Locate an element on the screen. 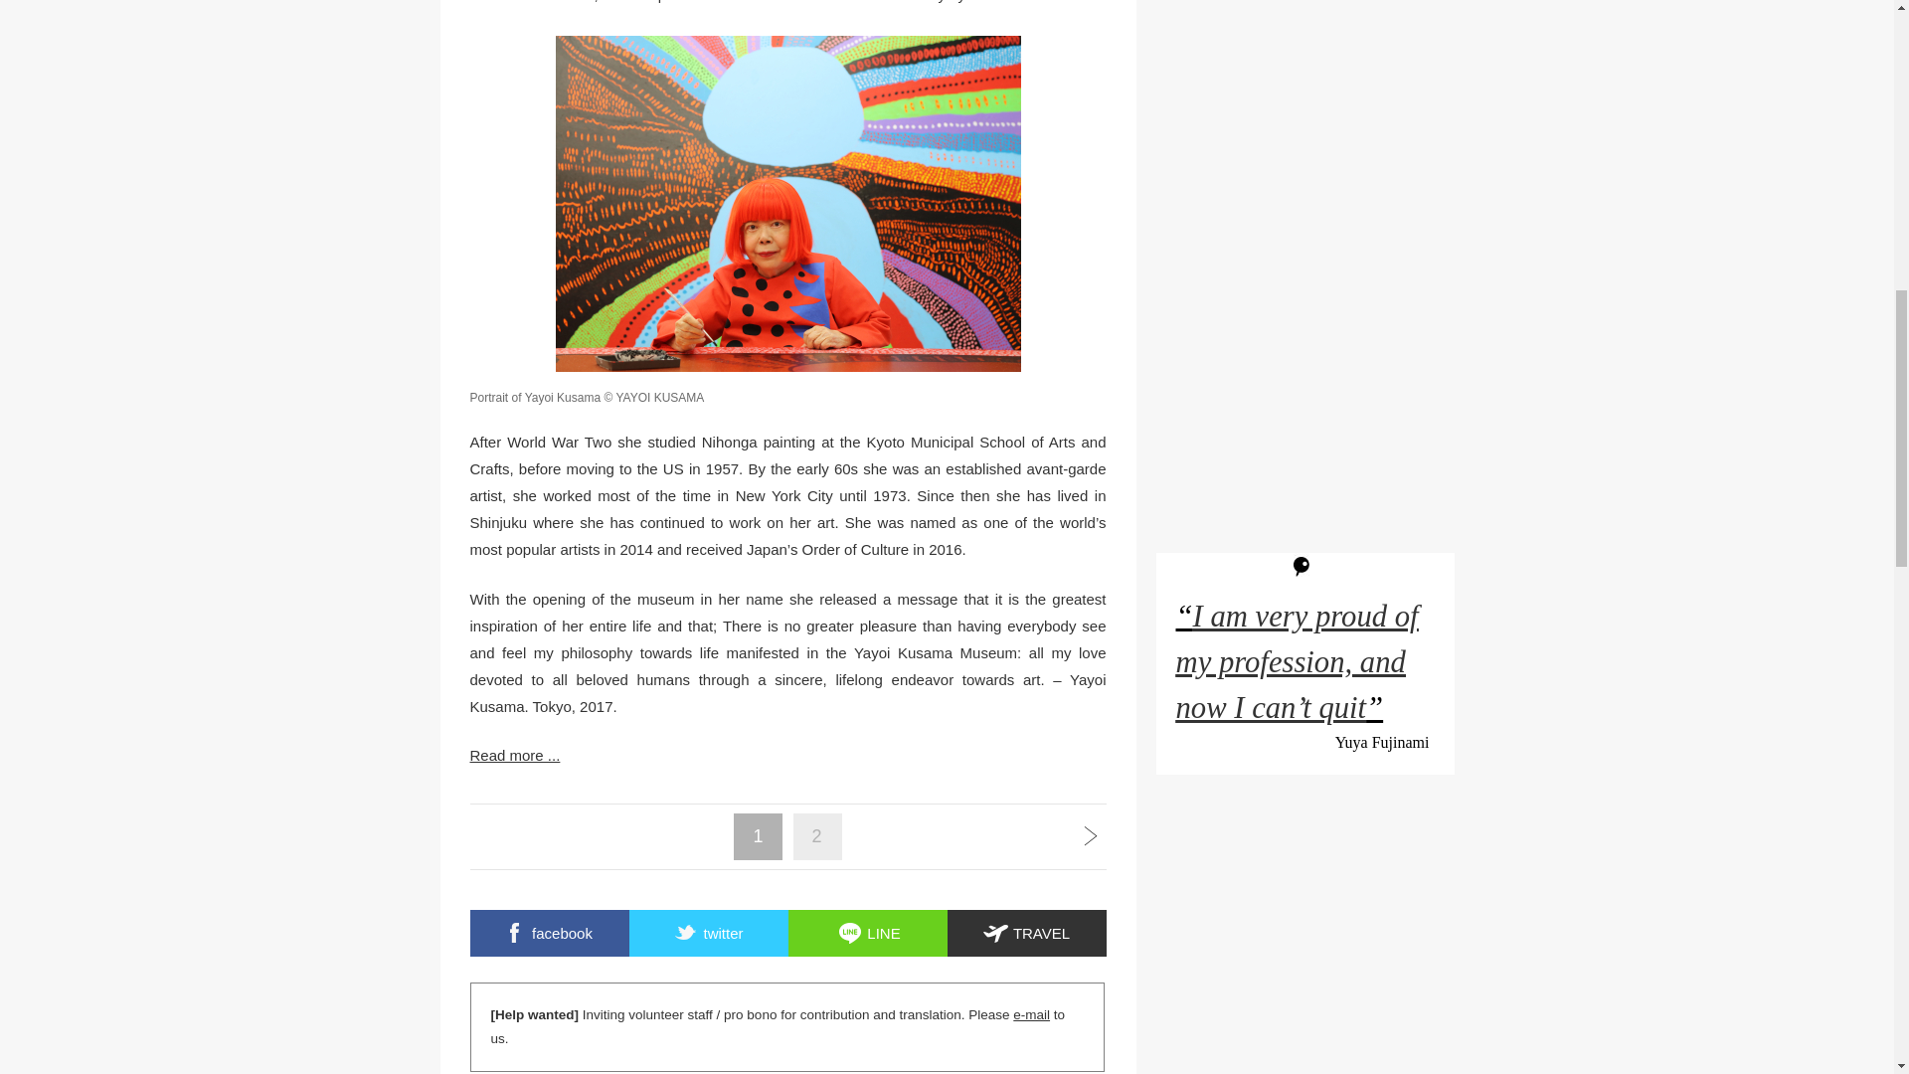 The width and height of the screenshot is (1909, 1074). See Article of Yuya Fujinami is located at coordinates (1297, 662).